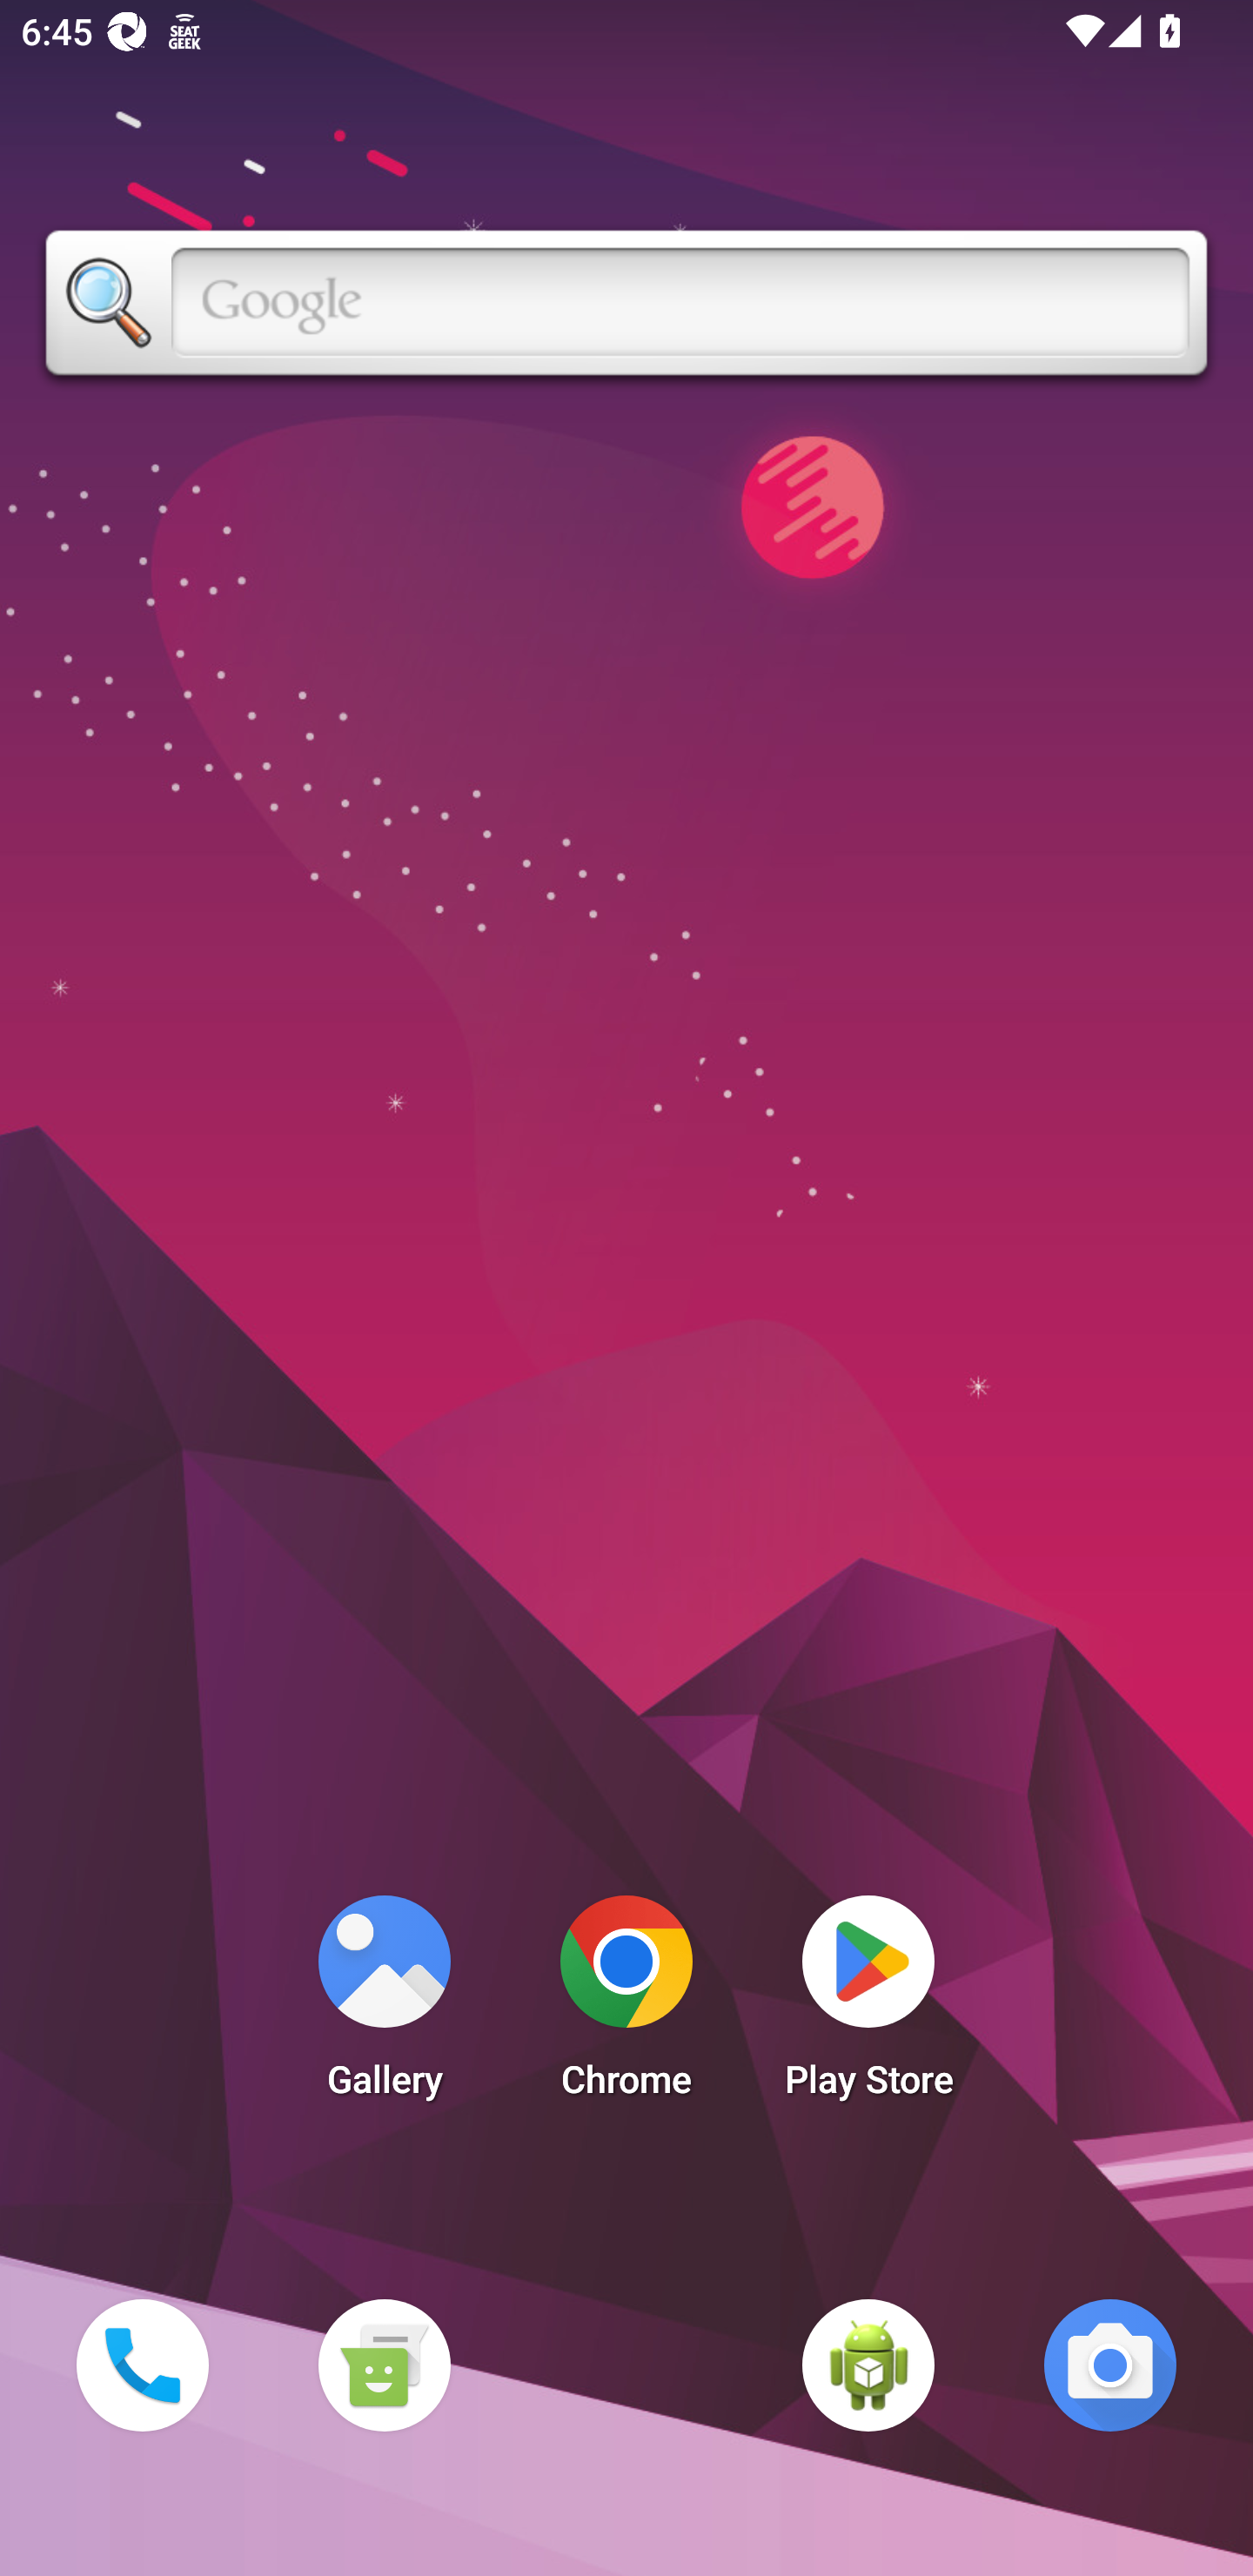  Describe the element at coordinates (384, 2365) in the screenshot. I see `Messaging` at that location.